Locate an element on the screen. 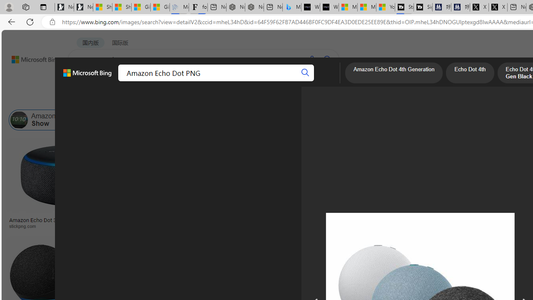 The width and height of the screenshot is (533, 300). People is located at coordinates (217, 99).